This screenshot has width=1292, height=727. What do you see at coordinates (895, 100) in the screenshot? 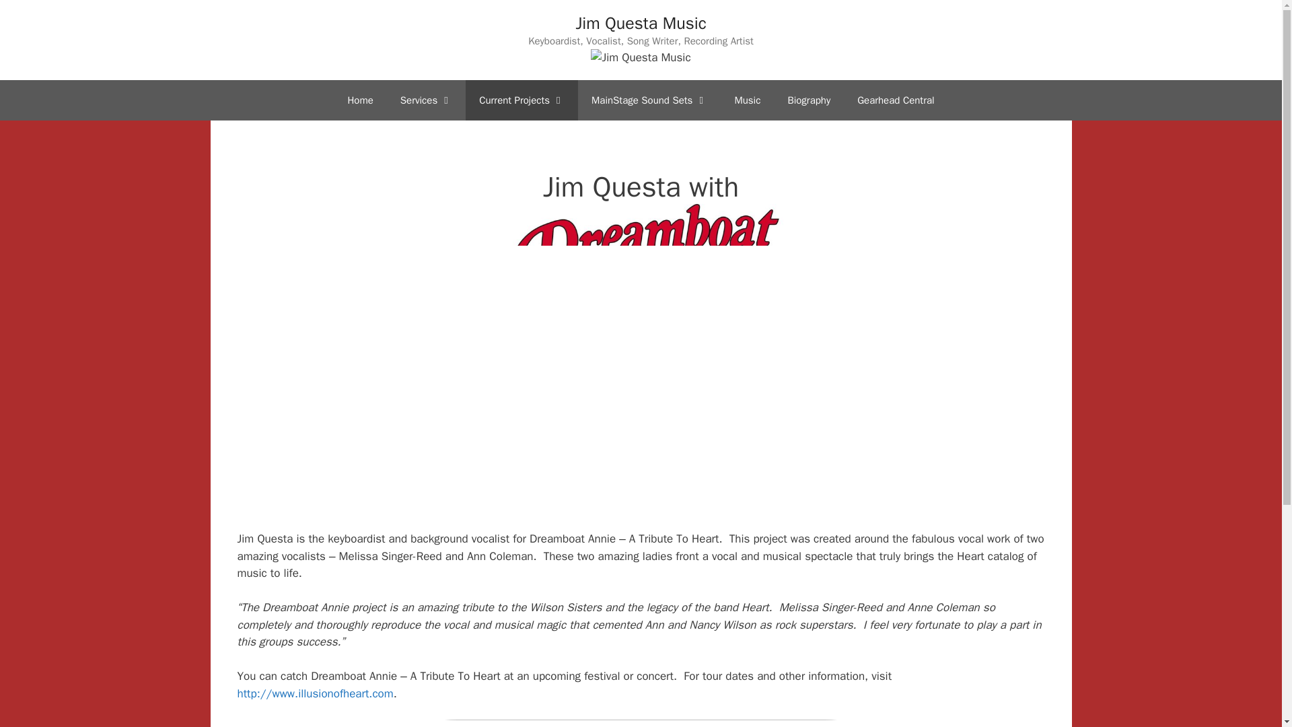
I see `Gearhead Central` at bounding box center [895, 100].